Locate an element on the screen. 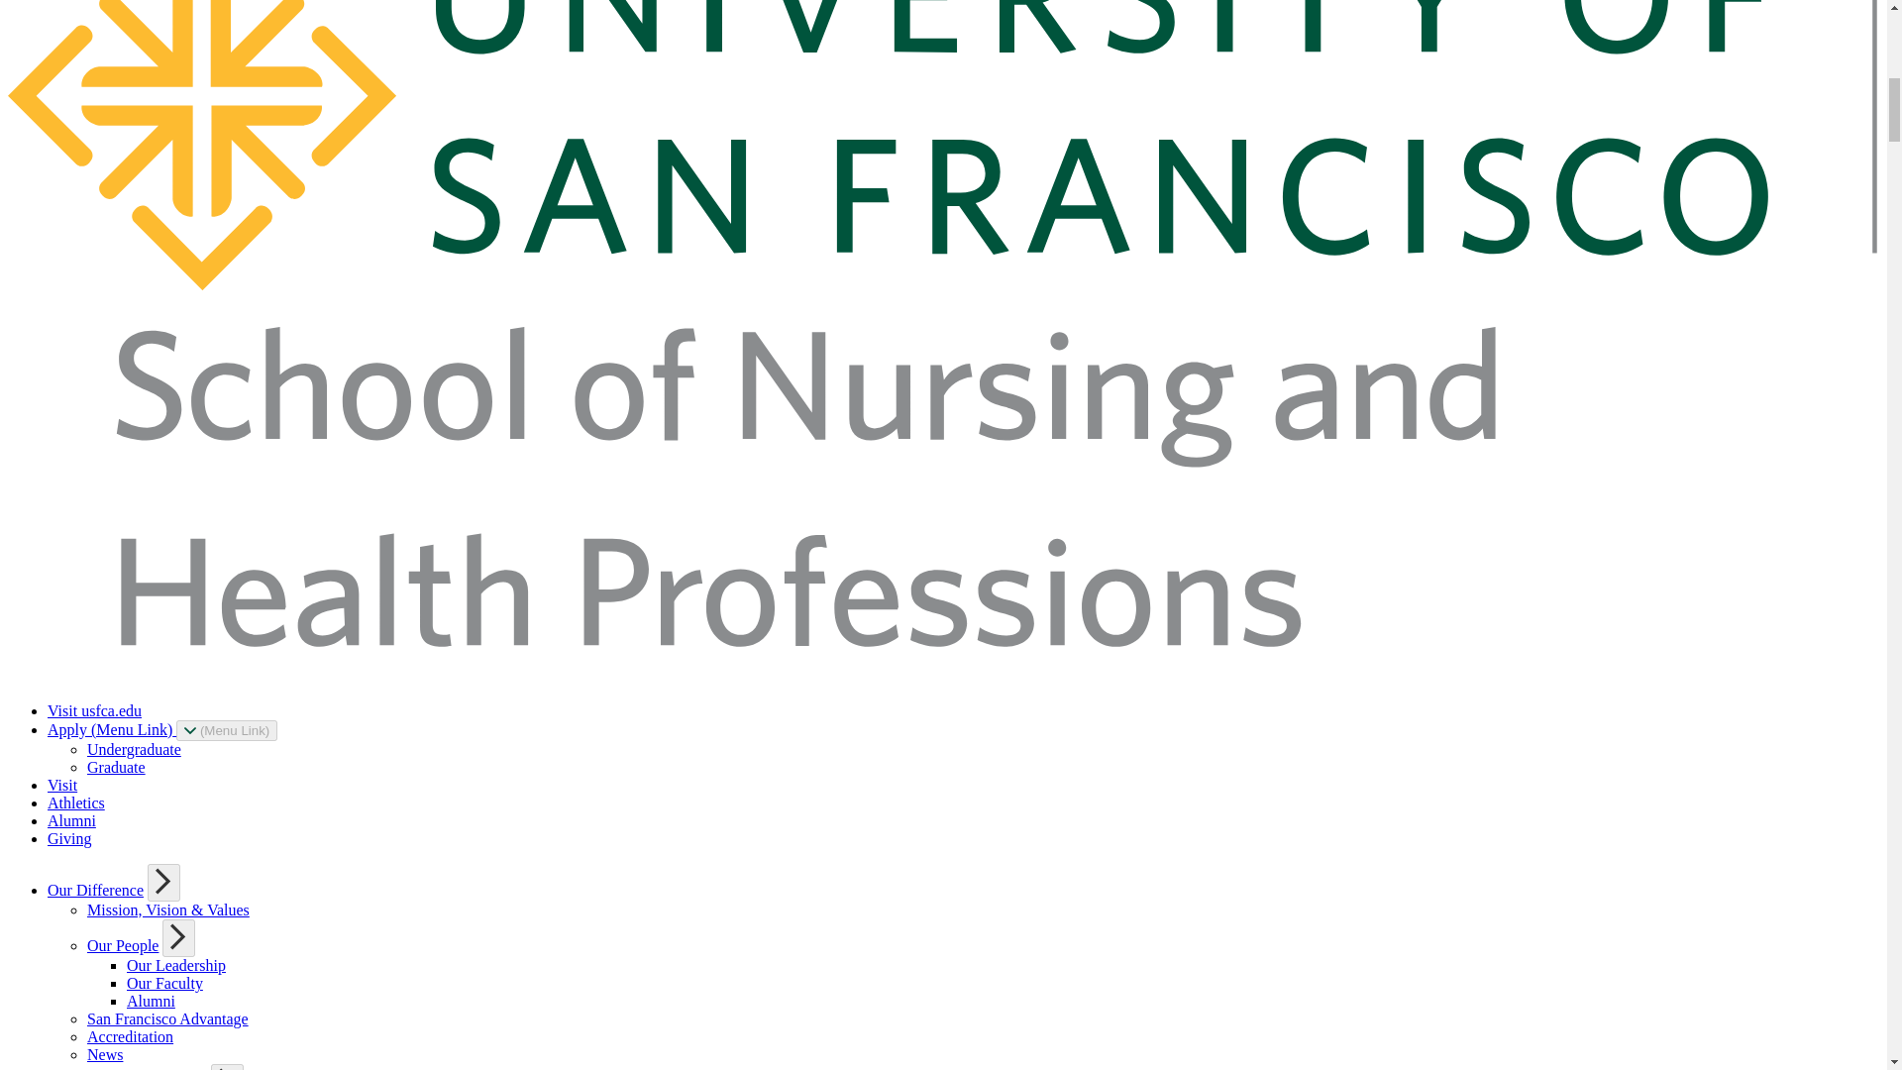 This screenshot has height=1070, width=1902. Undergraduate is located at coordinates (134, 749).